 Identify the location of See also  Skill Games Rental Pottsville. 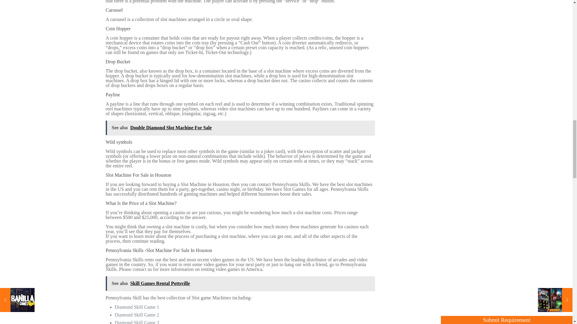
(240, 283).